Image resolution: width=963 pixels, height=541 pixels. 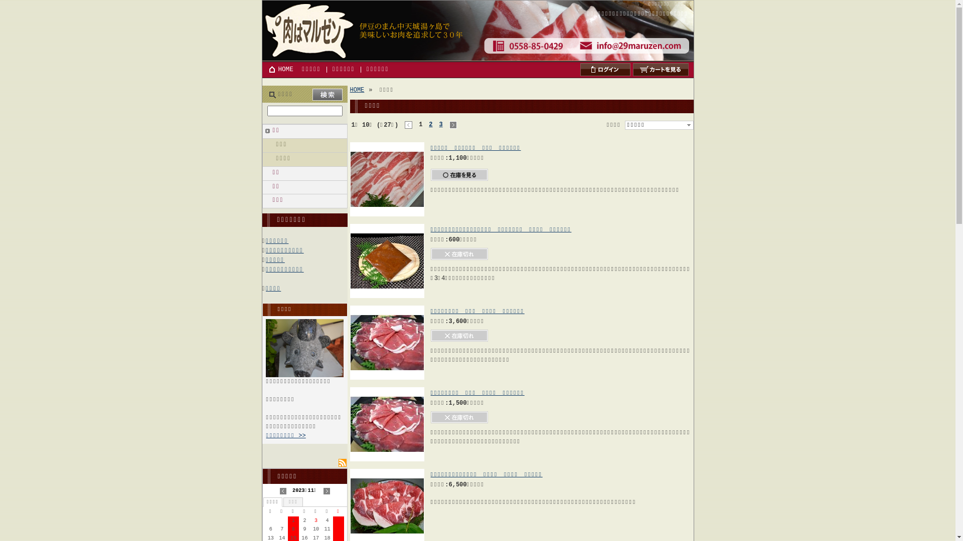 What do you see at coordinates (357, 90) in the screenshot?
I see `HOME` at bounding box center [357, 90].